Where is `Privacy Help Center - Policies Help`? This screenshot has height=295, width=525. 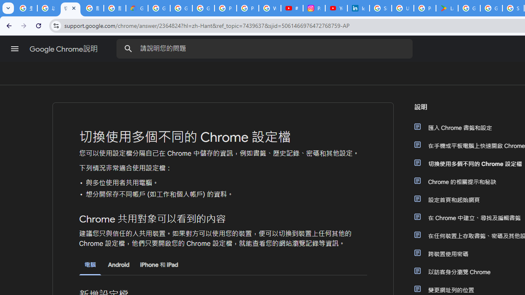
Privacy Help Center - Policies Help is located at coordinates (248, 8).